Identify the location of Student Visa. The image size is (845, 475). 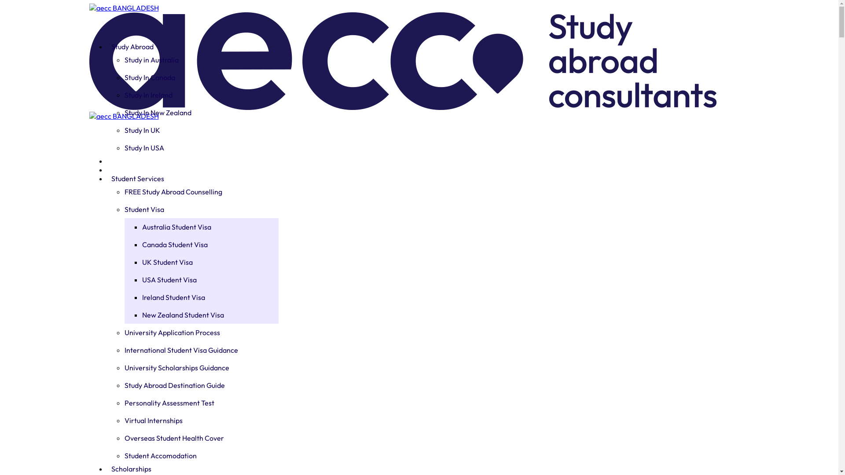
(192, 209).